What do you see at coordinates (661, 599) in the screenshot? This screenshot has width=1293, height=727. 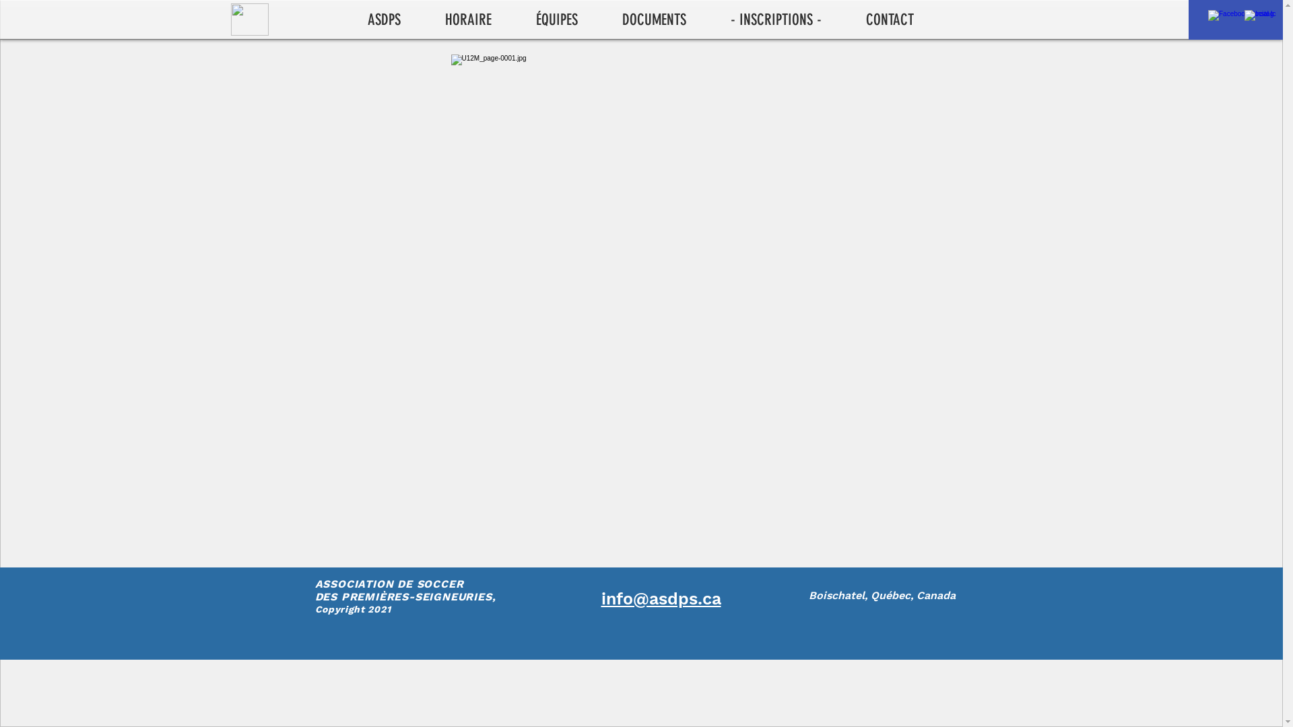 I see `info@asdps.ca` at bounding box center [661, 599].